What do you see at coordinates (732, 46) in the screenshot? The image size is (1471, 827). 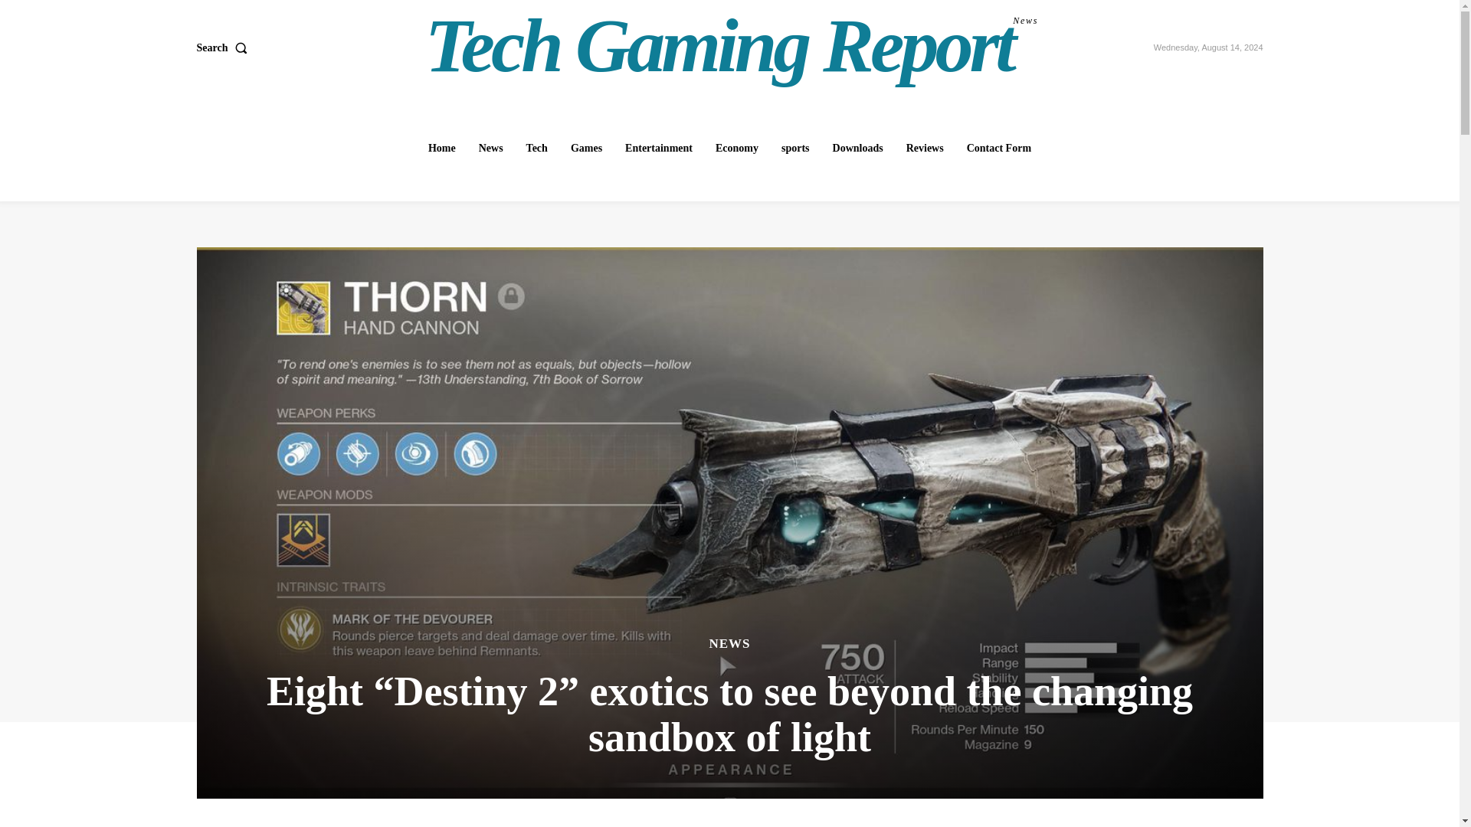 I see `Tech` at bounding box center [732, 46].